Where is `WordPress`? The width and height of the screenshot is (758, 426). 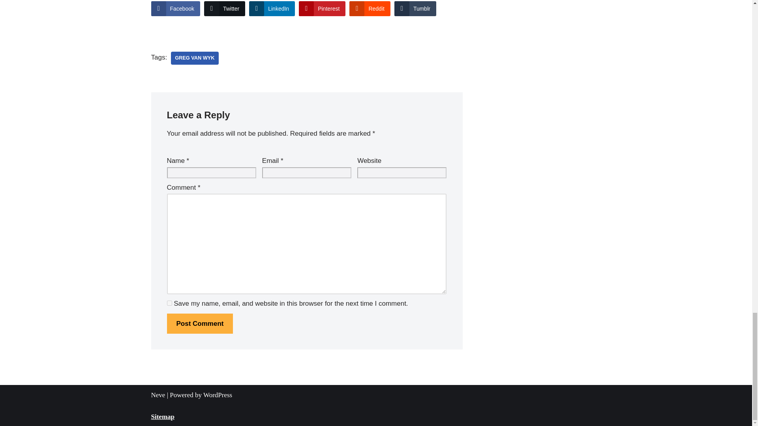
WordPress is located at coordinates (217, 395).